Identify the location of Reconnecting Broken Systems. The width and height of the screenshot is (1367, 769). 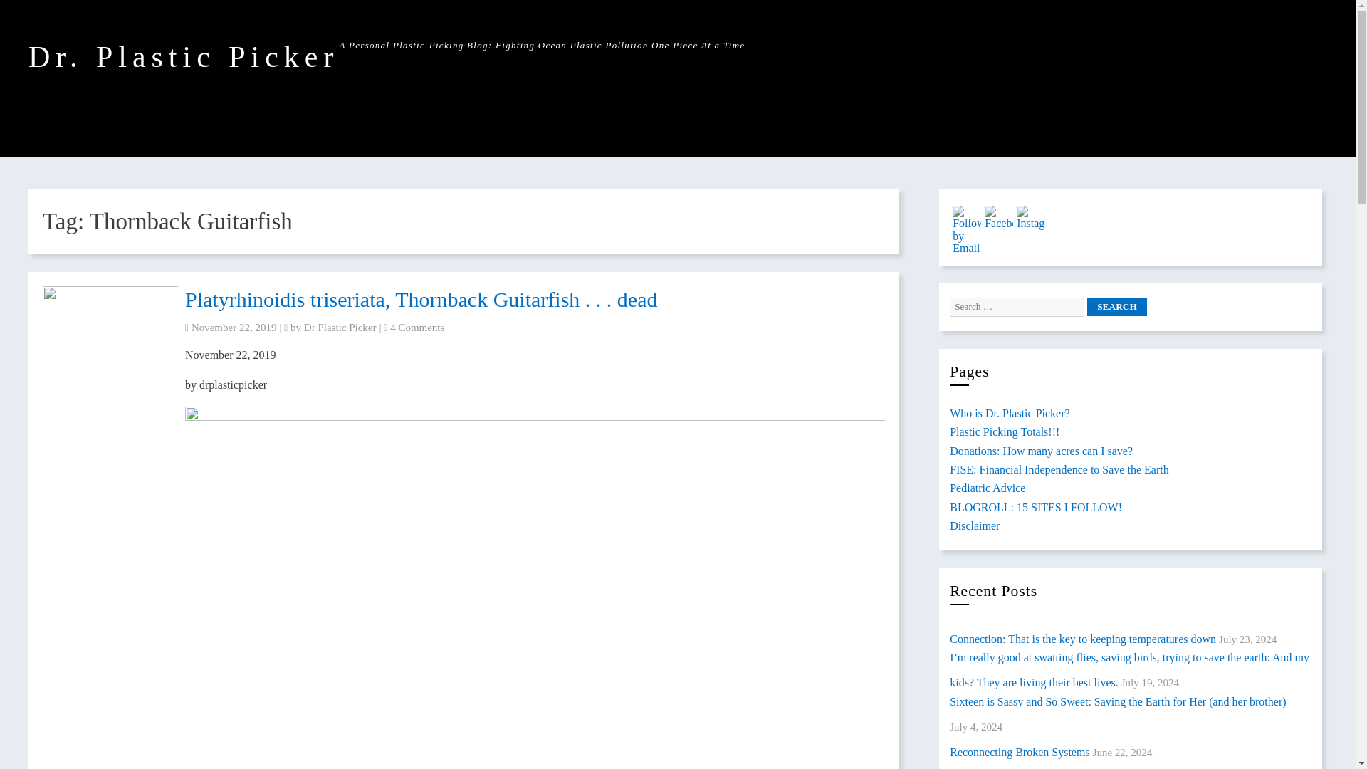
(1020, 752).